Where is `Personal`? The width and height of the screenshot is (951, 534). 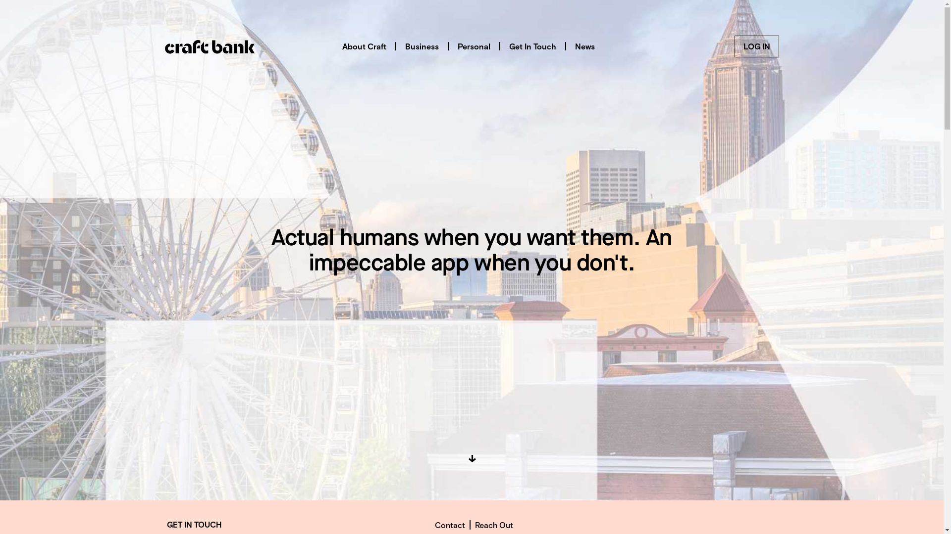 Personal is located at coordinates (474, 46).